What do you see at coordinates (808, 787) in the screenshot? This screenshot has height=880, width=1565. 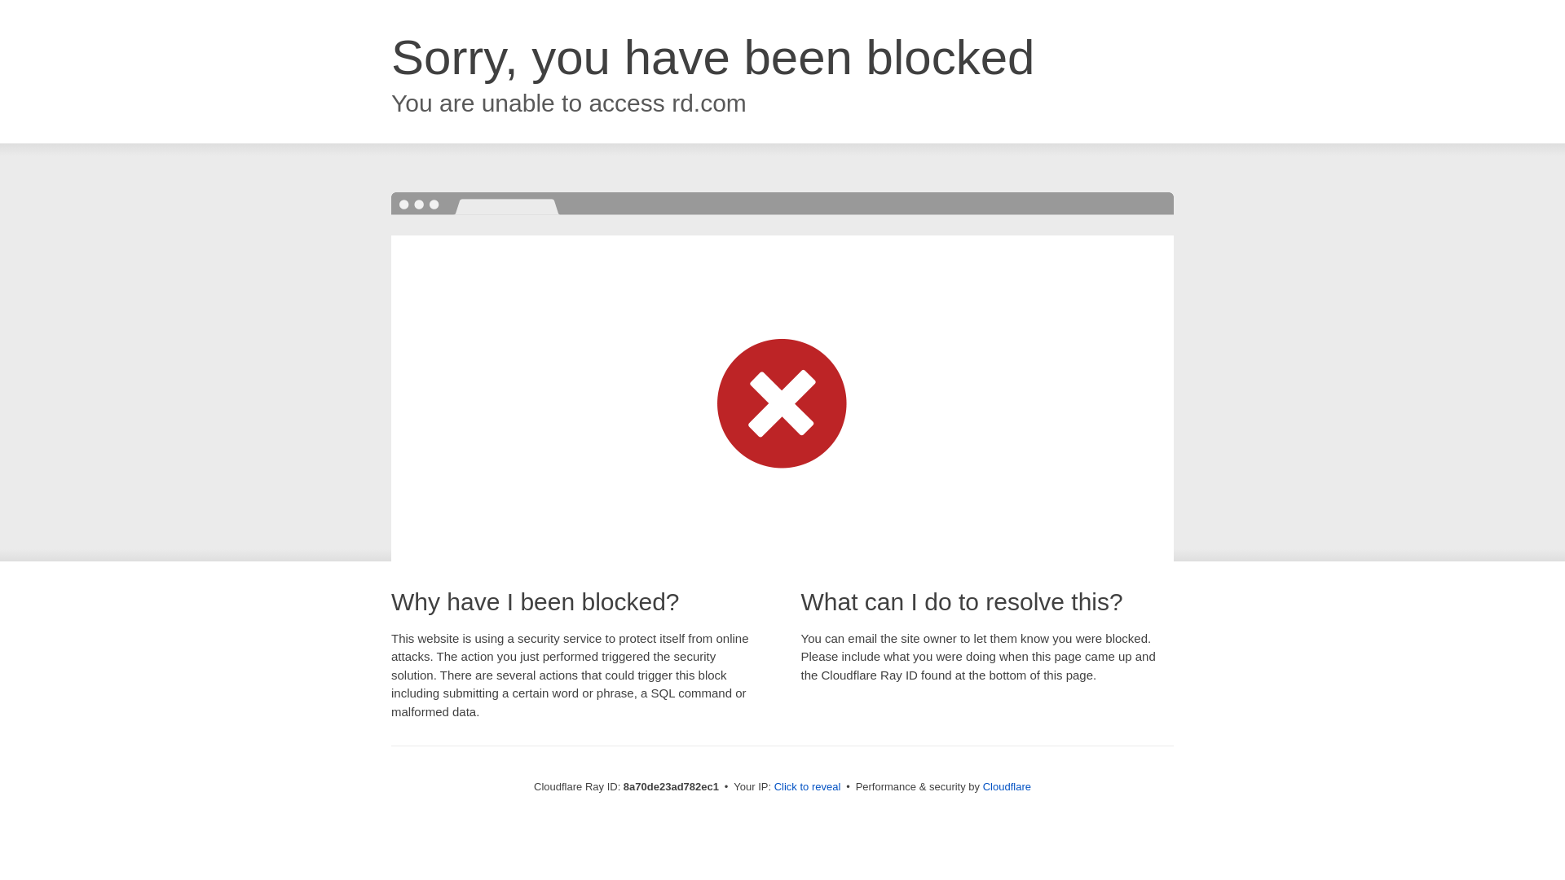 I see `Click to reveal` at bounding box center [808, 787].